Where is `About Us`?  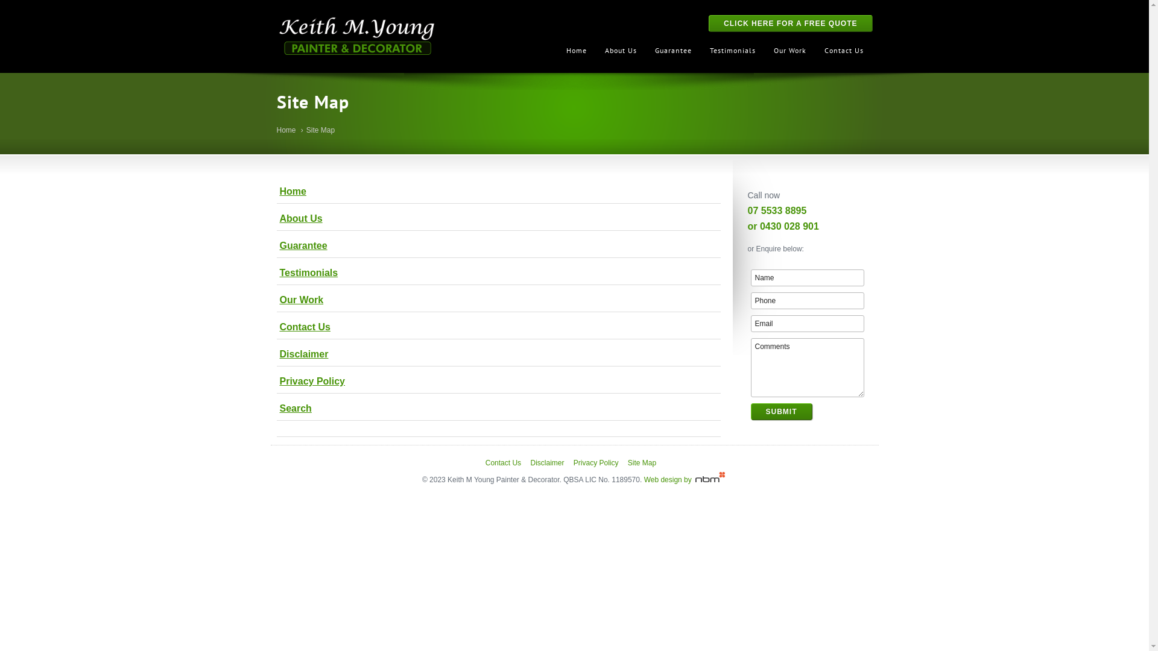 About Us is located at coordinates (621, 49).